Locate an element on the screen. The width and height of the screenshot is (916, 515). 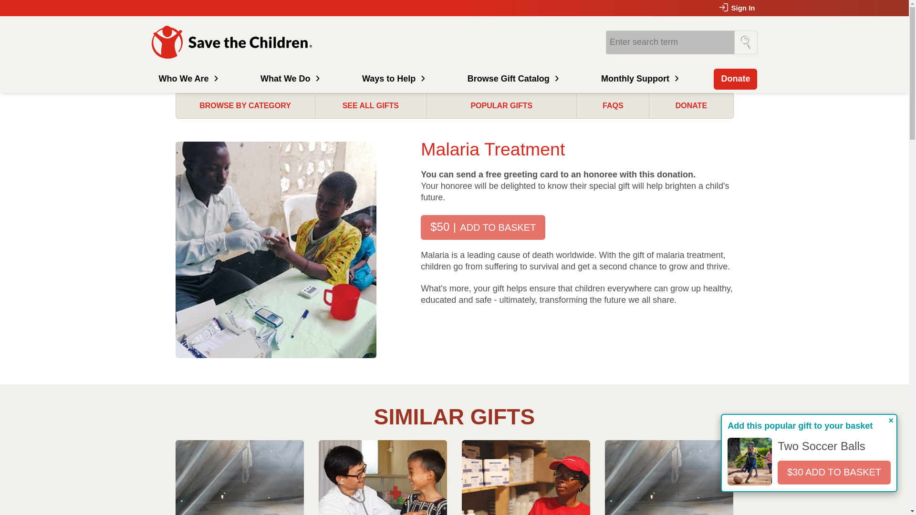
Monthly Support is located at coordinates (638, 79).